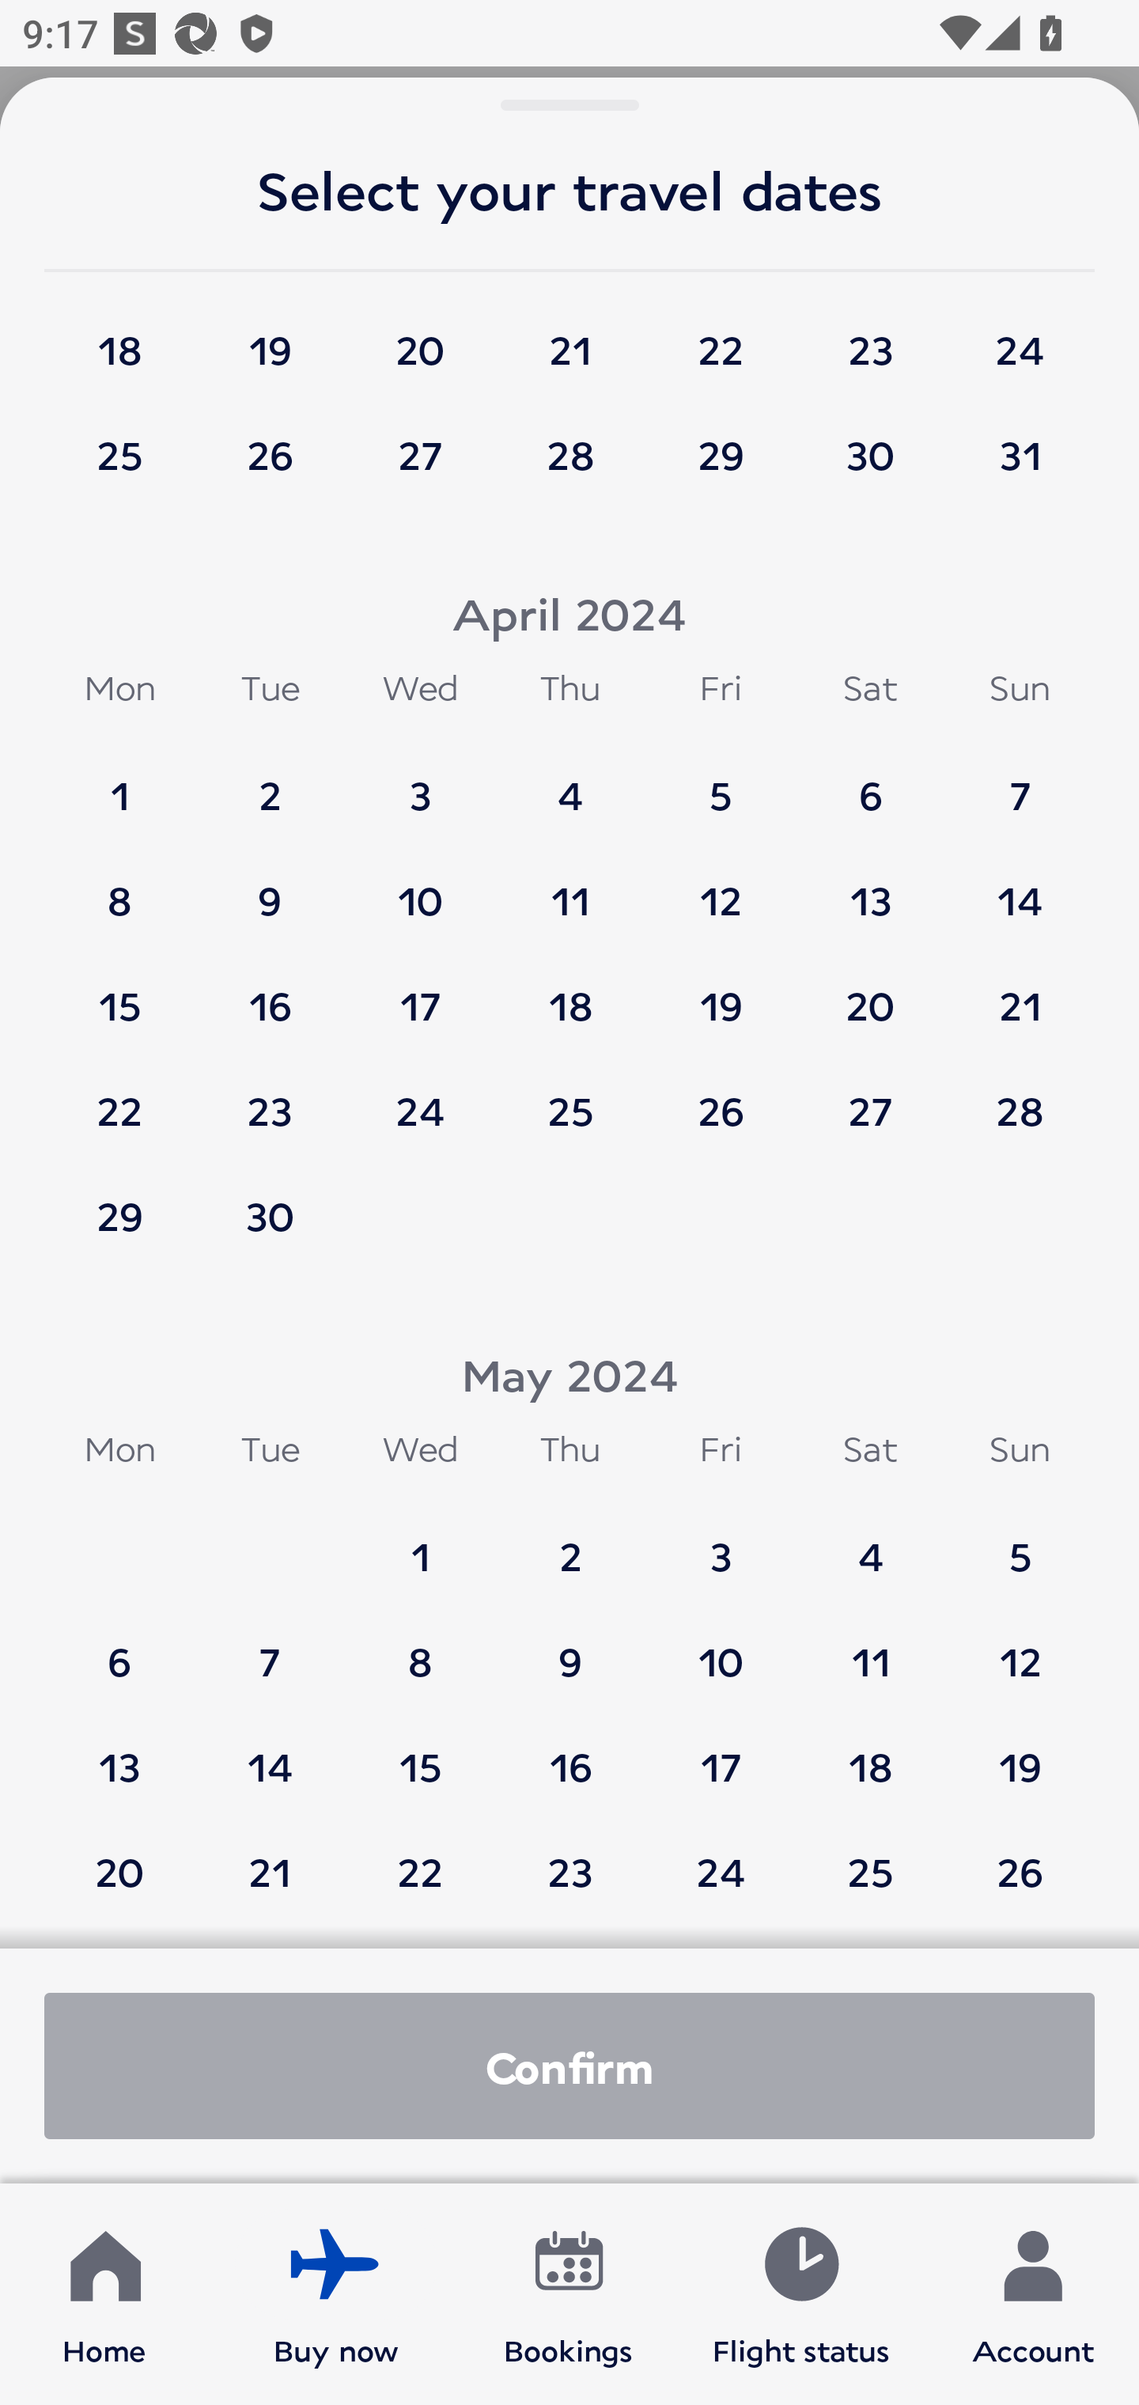  Describe the element at coordinates (870, 1096) in the screenshot. I see `27` at that location.